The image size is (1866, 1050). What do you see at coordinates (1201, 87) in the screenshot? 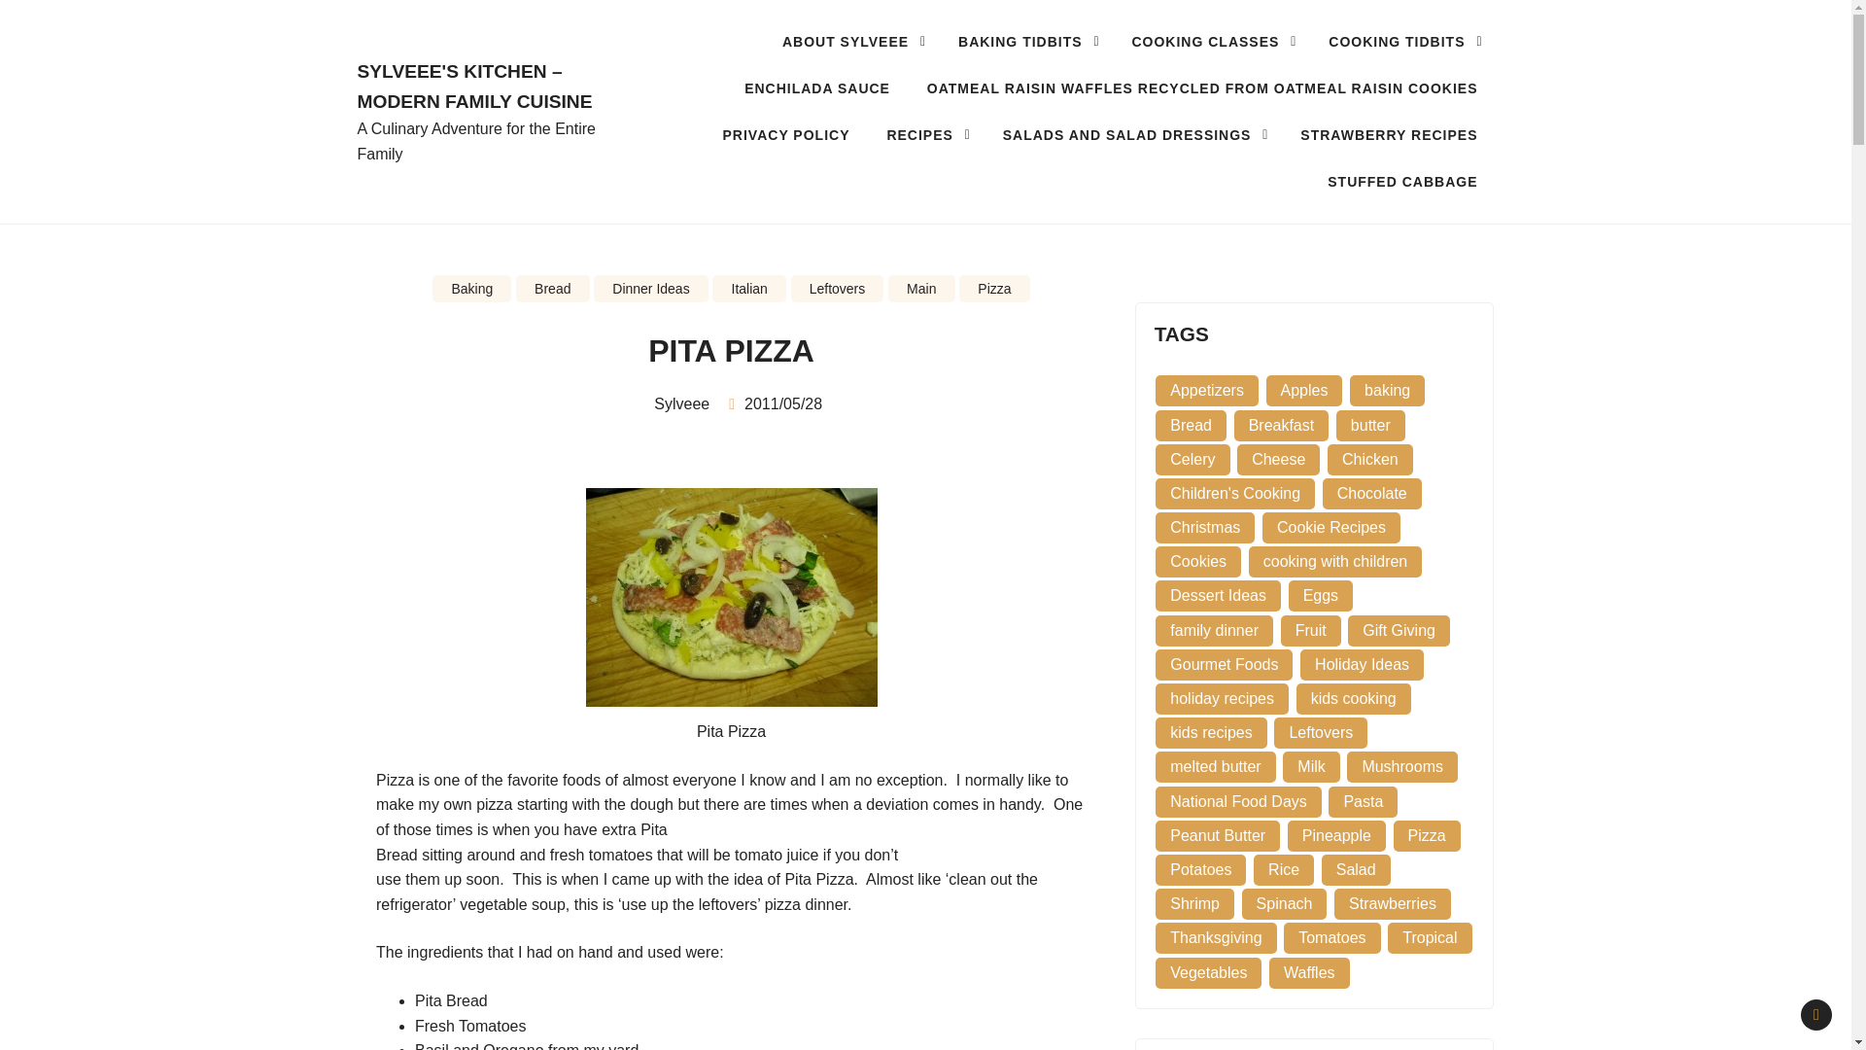
I see `OATMEAL RAISIN WAFFLES RECYCLED FROM OATMEAL RAISIN COOKIES` at bounding box center [1201, 87].